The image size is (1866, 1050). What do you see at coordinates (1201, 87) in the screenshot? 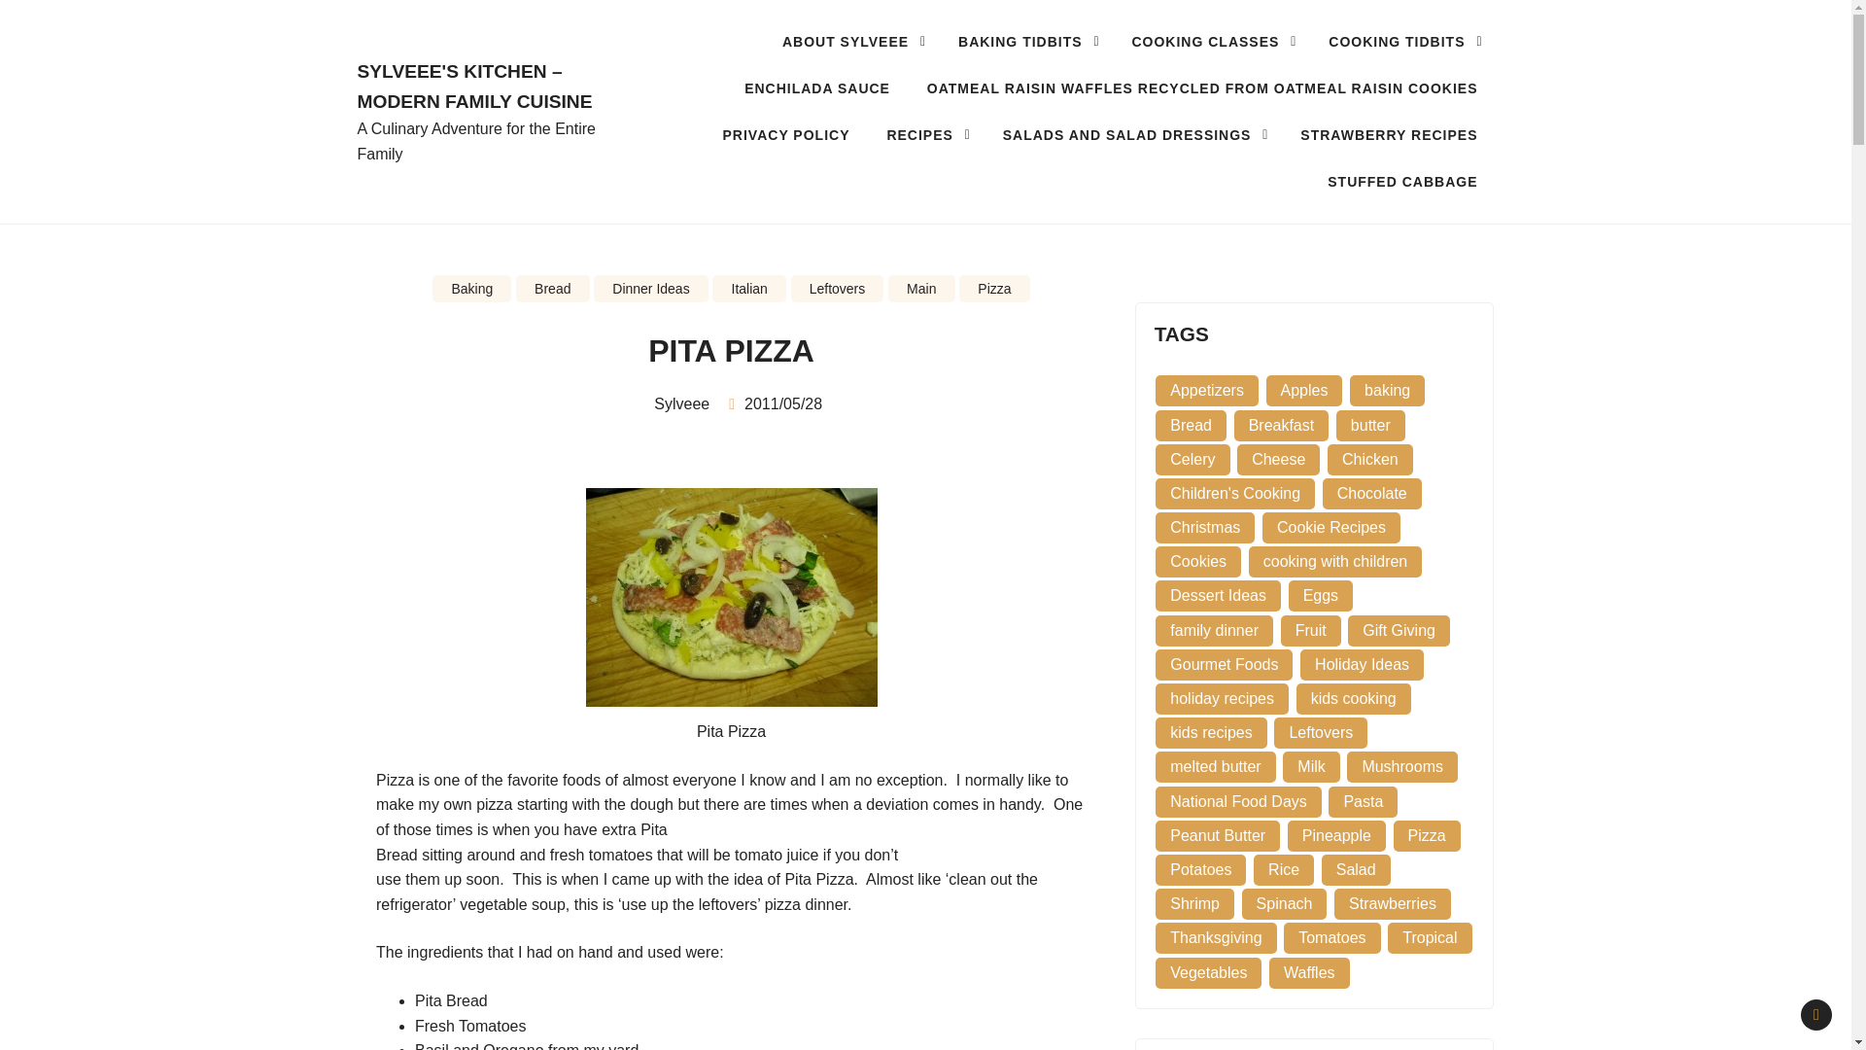
I see `OATMEAL RAISIN WAFFLES RECYCLED FROM OATMEAL RAISIN COOKIES` at bounding box center [1201, 87].